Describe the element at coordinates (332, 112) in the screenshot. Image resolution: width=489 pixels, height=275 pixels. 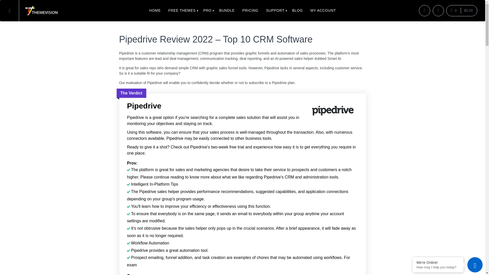
I see `Pipedrive` at that location.